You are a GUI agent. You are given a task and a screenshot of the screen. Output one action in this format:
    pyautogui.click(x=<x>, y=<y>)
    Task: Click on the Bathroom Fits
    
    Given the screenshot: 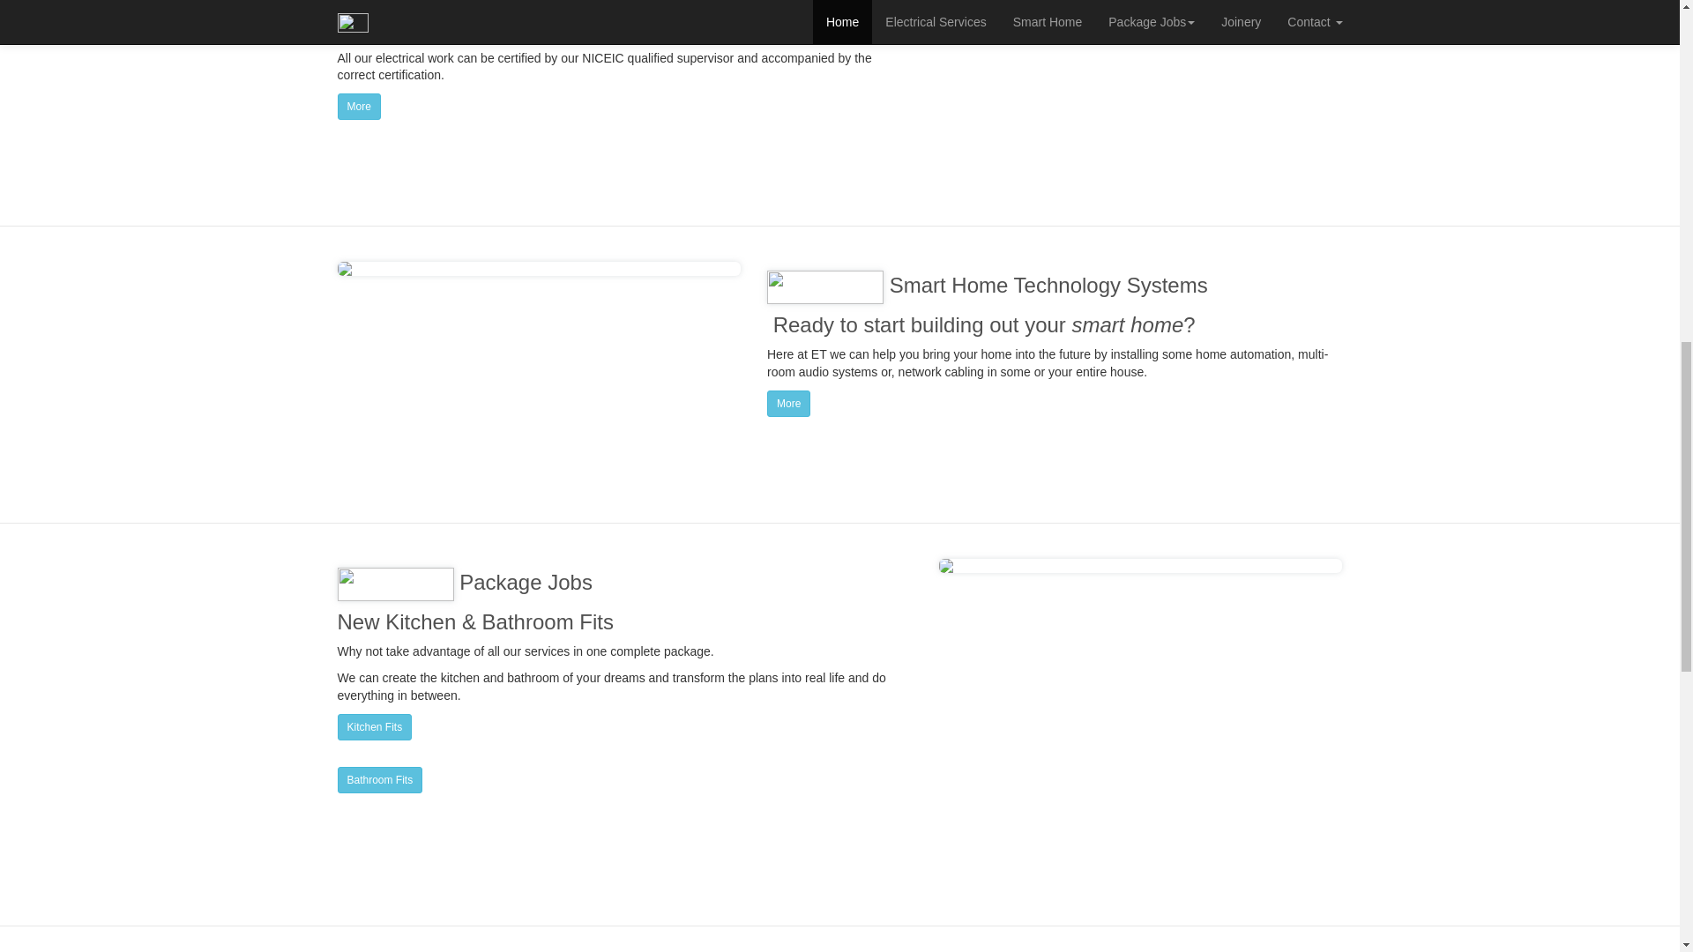 What is the action you would take?
    pyautogui.click(x=379, y=779)
    